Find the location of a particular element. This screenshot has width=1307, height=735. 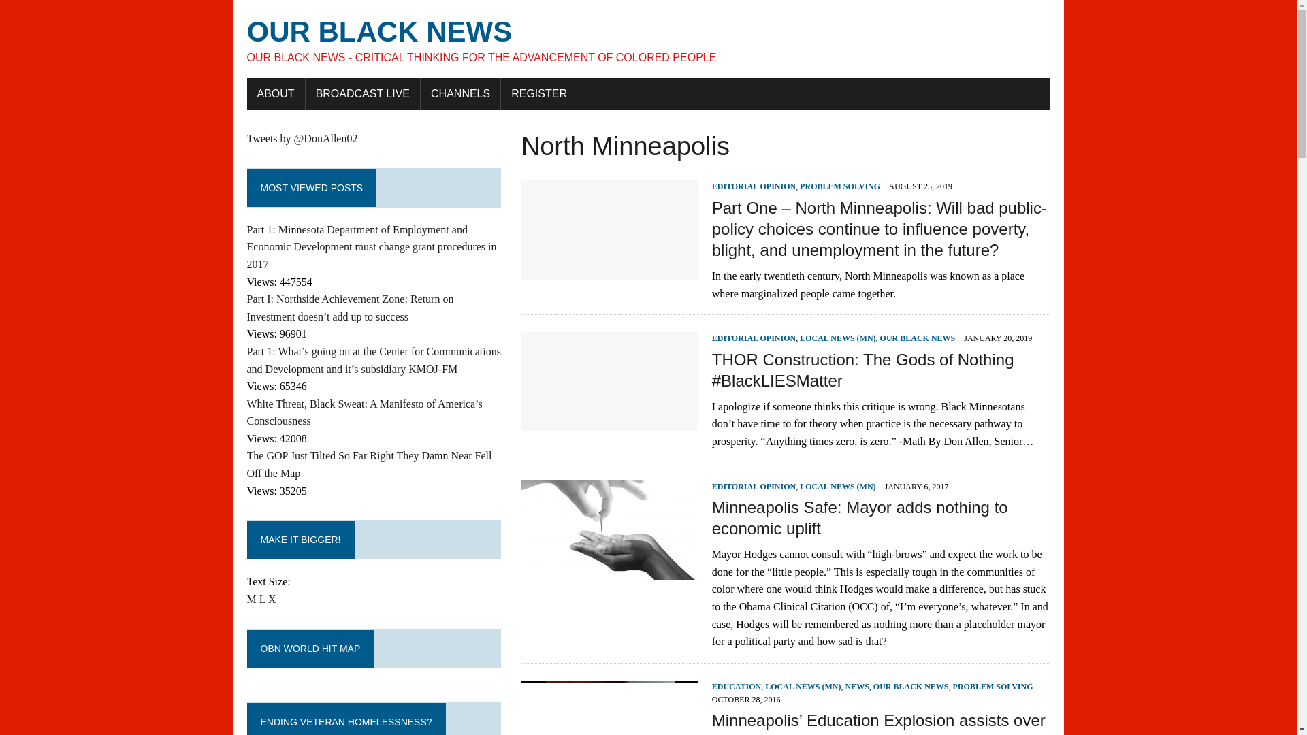

OUR BLACK NEWS is located at coordinates (911, 687).